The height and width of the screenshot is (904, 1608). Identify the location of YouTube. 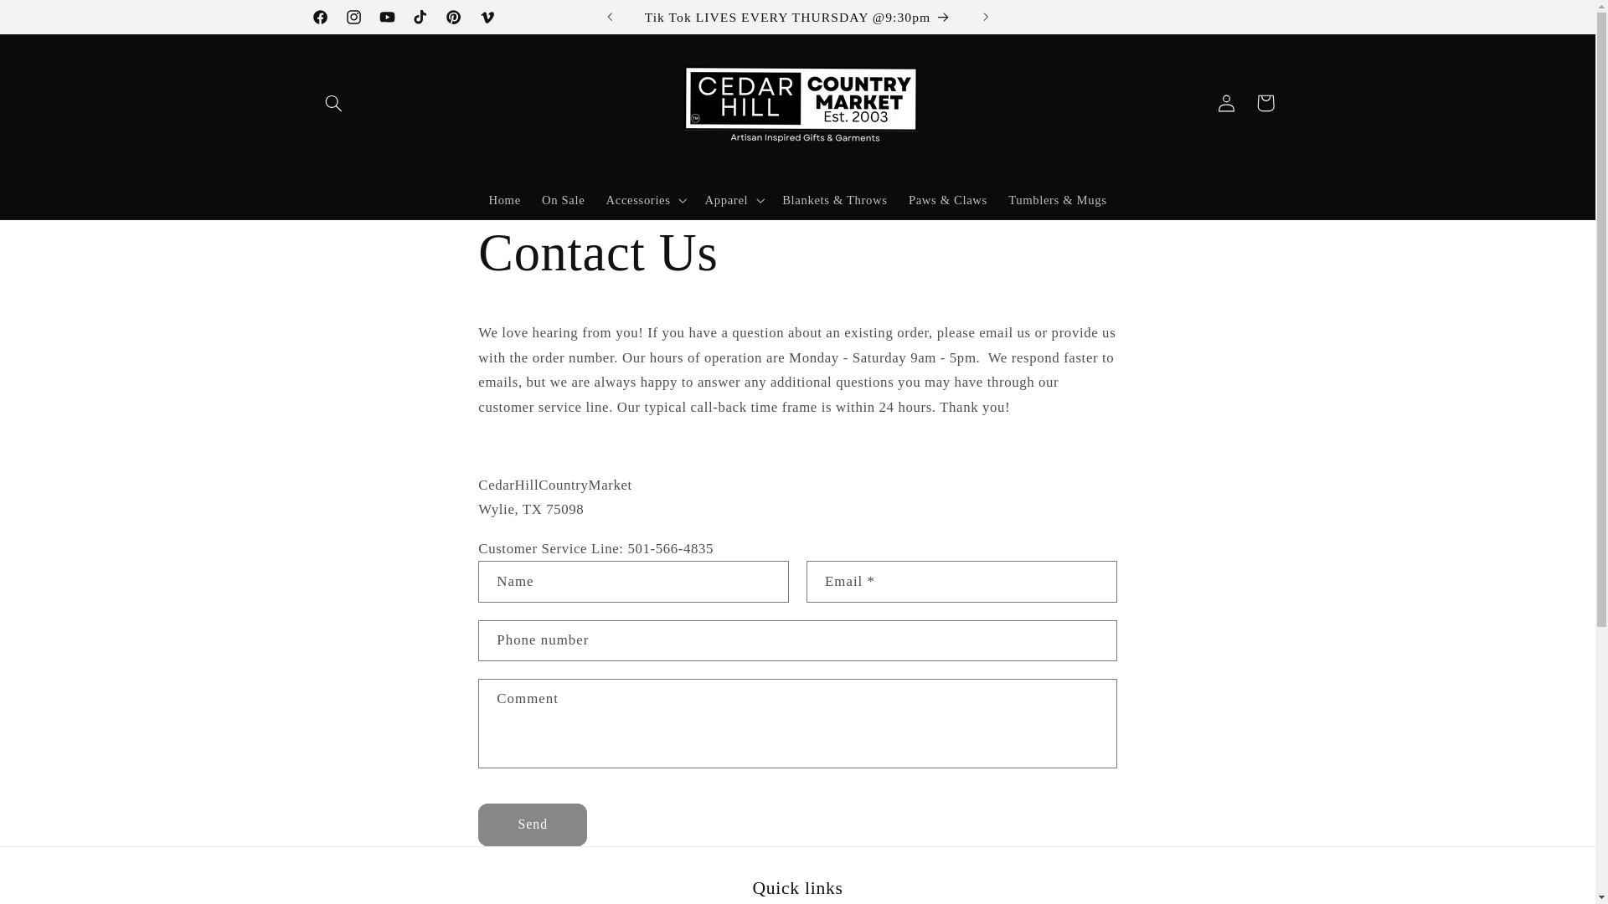
(386, 17).